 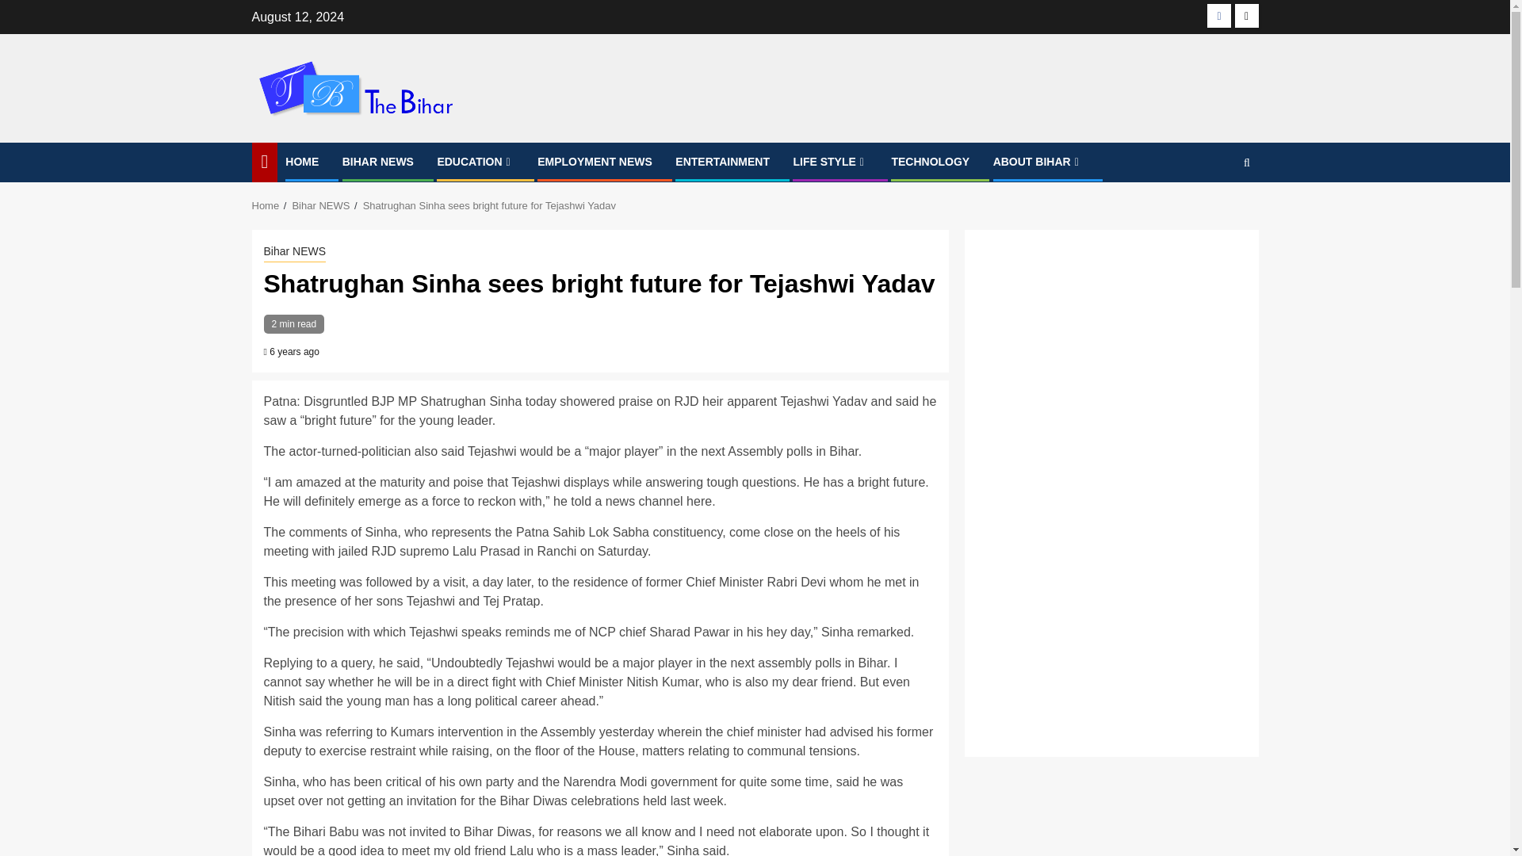 What do you see at coordinates (294, 252) in the screenshot?
I see `Bihar NEWS` at bounding box center [294, 252].